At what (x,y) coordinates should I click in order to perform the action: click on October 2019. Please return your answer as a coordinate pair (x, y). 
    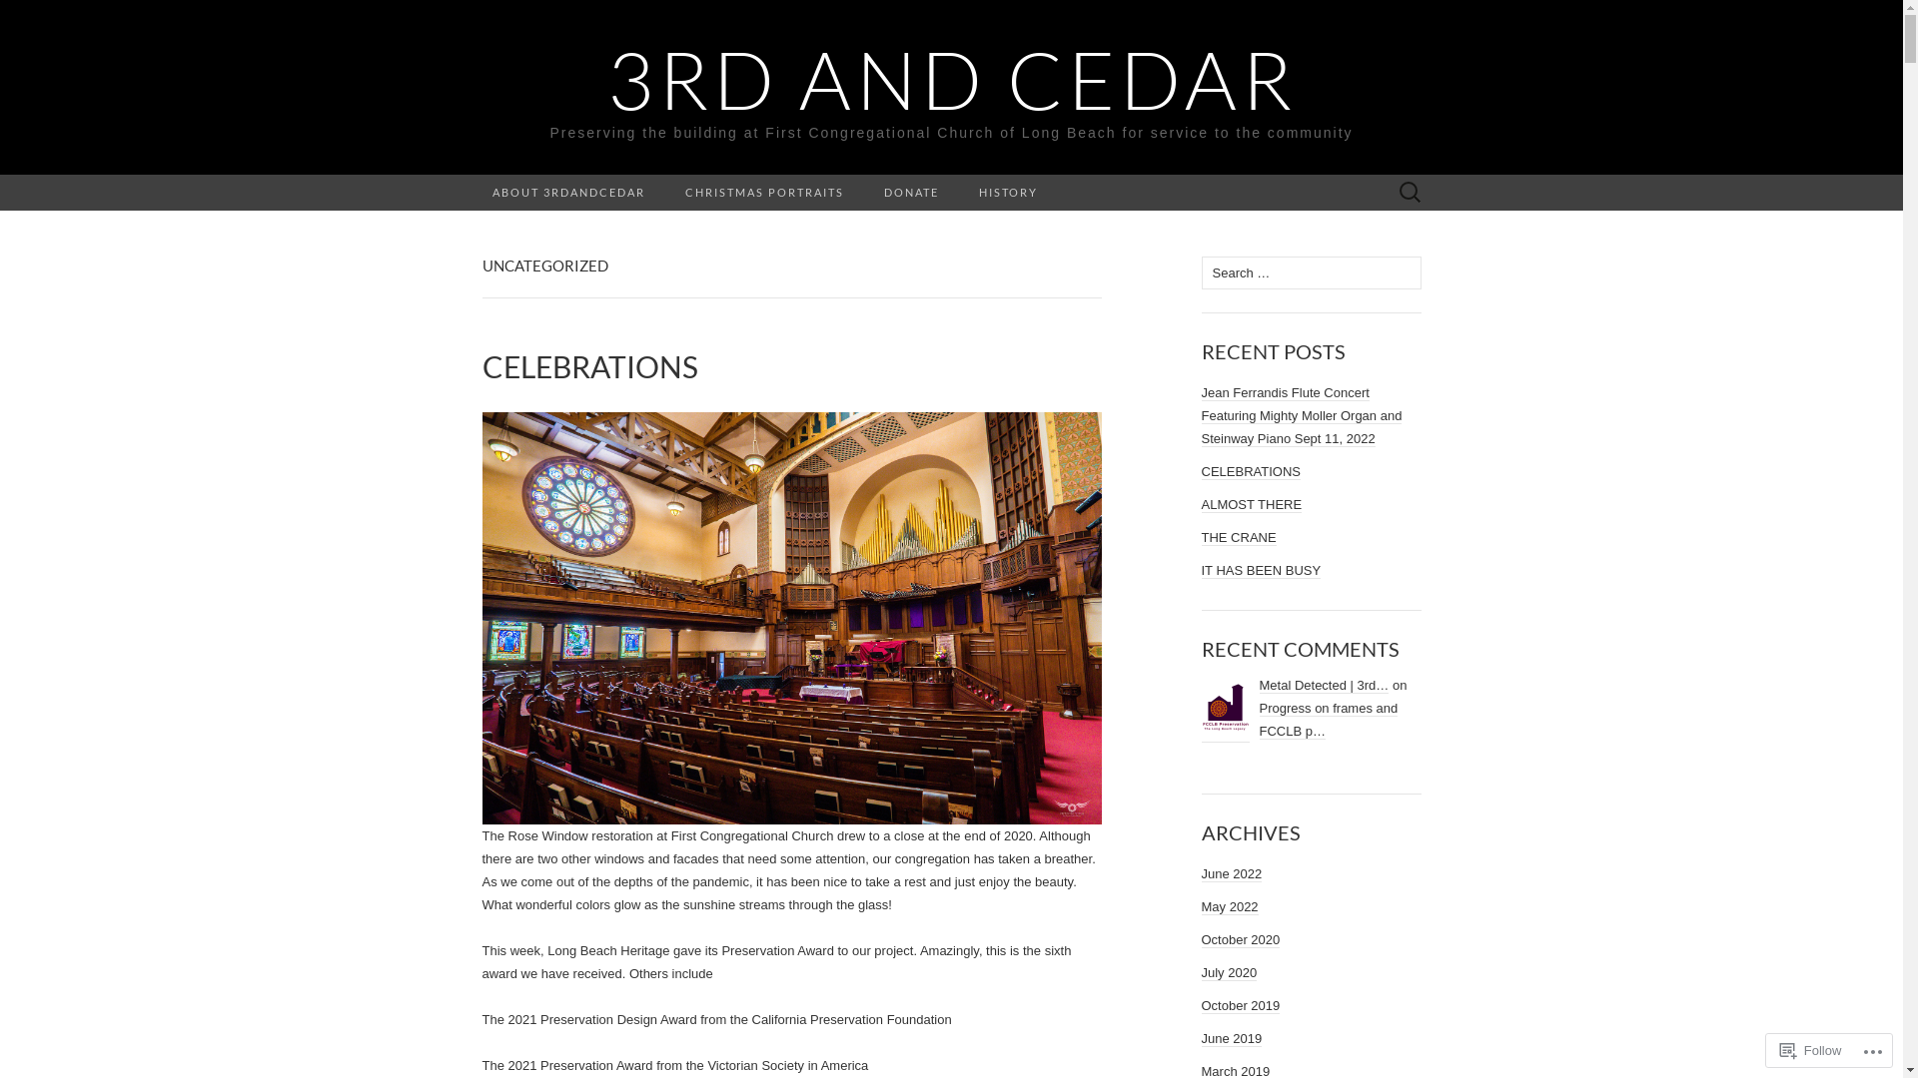
    Looking at the image, I should click on (1241, 1006).